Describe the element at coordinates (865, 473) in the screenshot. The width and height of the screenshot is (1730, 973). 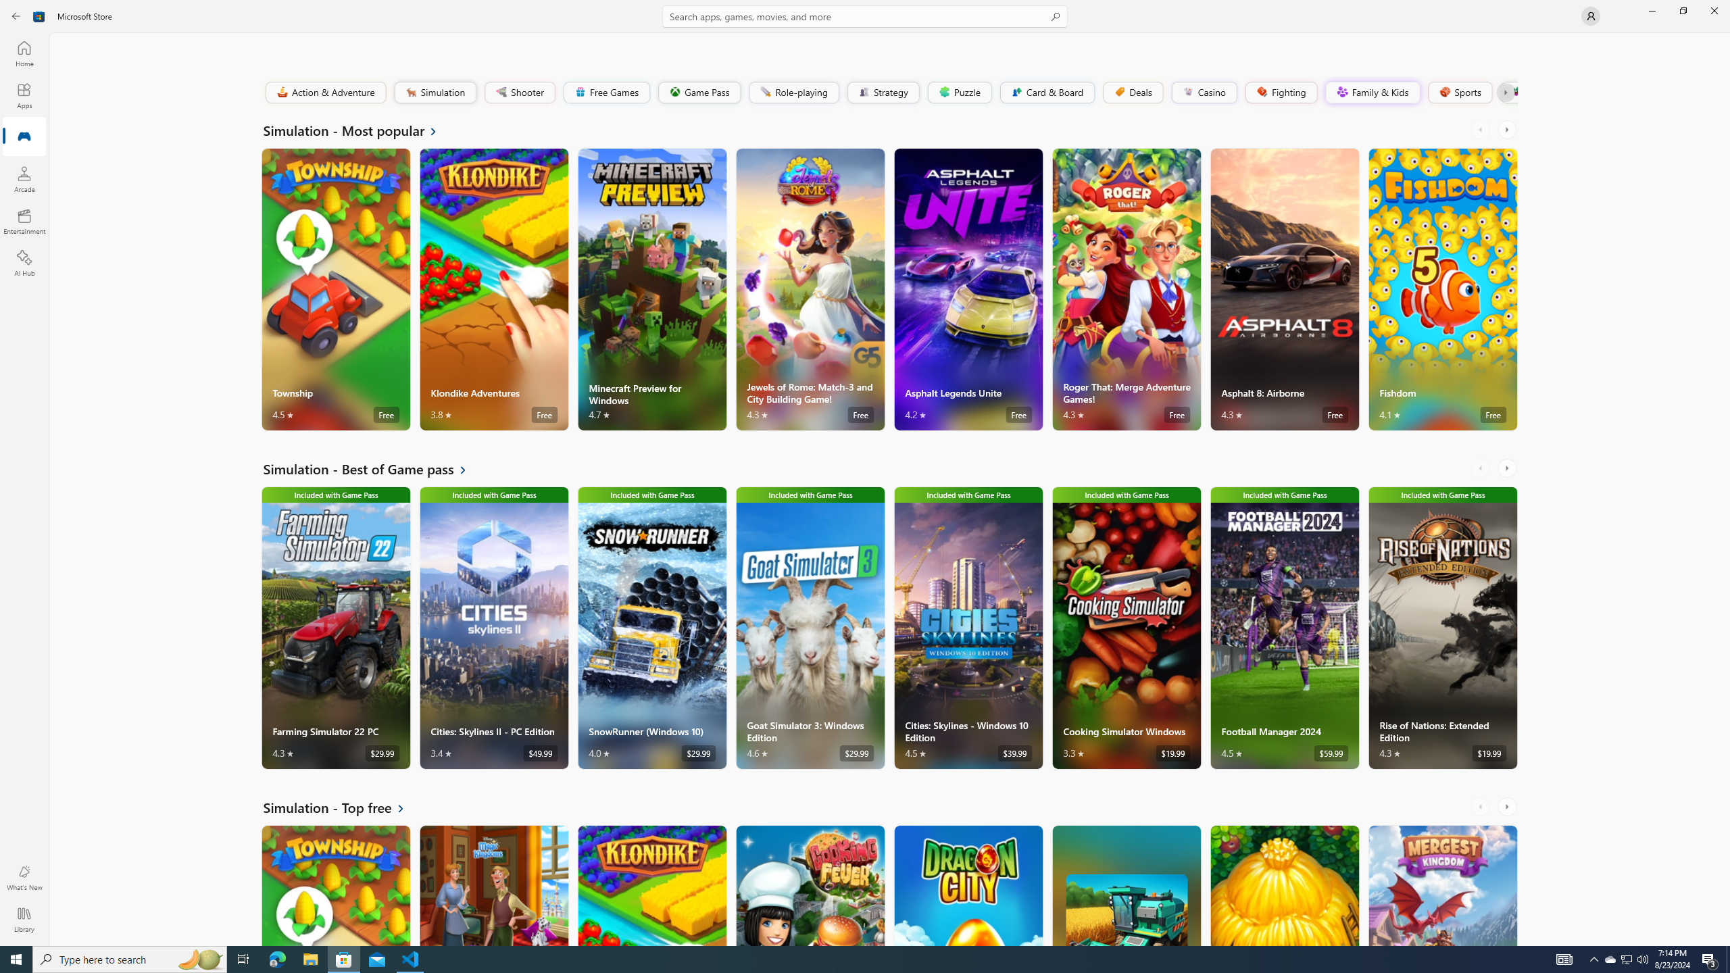
I see `AutomationID: NavigationControl` at that location.